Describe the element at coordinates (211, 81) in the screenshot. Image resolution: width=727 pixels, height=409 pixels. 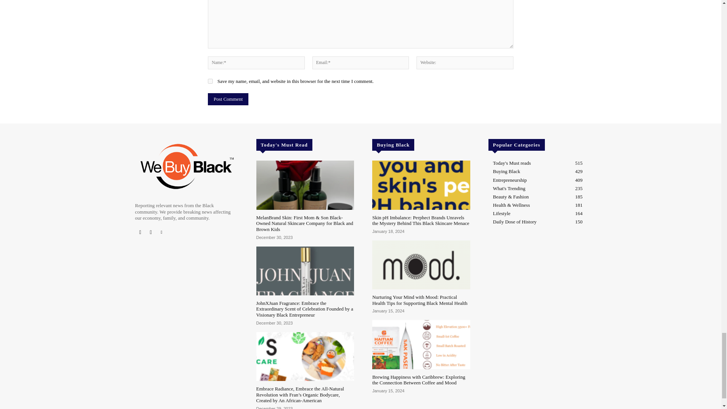
I see `yes` at that location.